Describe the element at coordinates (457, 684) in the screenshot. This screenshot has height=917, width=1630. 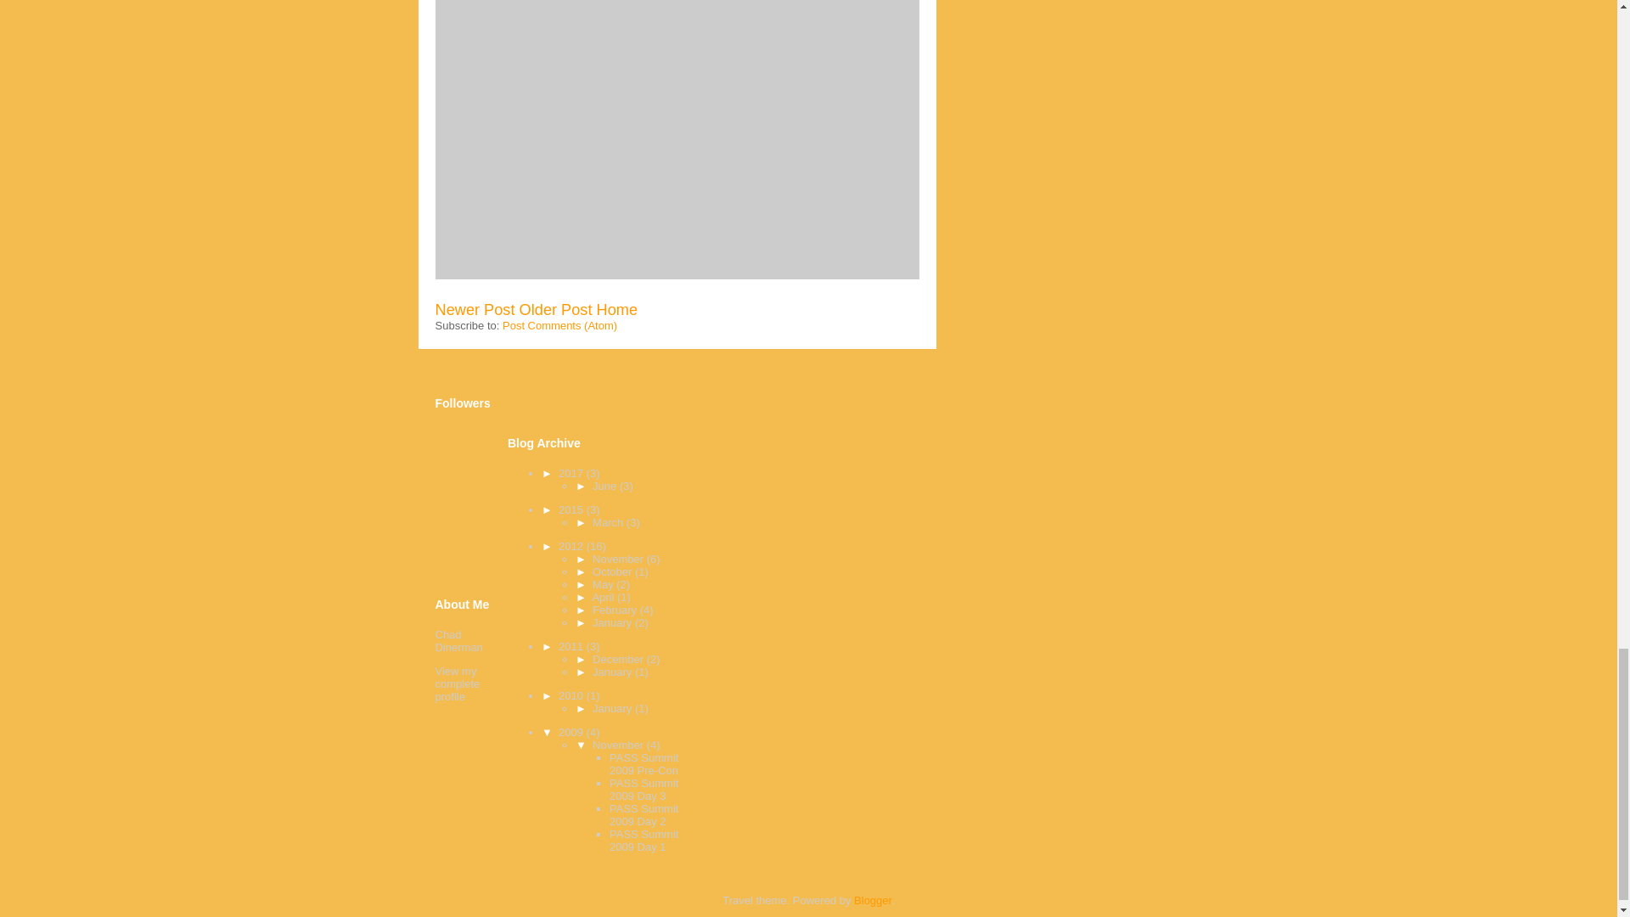
I see `View my complete profile` at that location.